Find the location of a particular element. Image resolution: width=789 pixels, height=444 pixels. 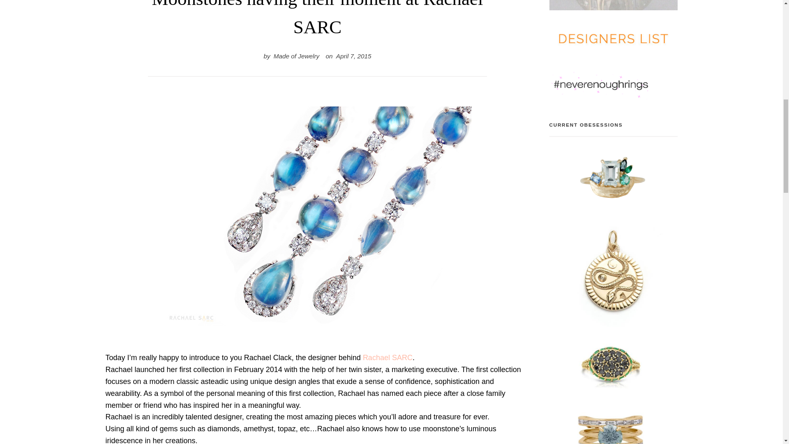

April 7, 2015 is located at coordinates (353, 56).